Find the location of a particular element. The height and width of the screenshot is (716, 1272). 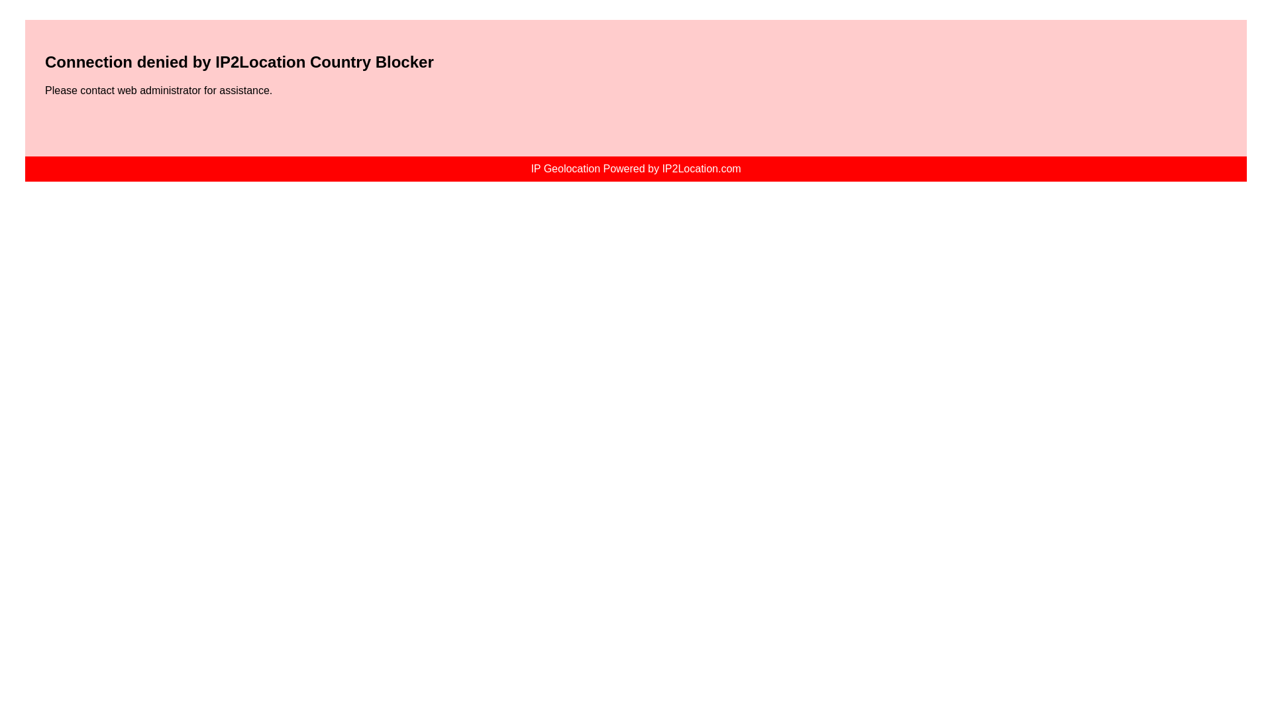

IP Geolocation Powered by IP2Location.com is located at coordinates (635, 168).